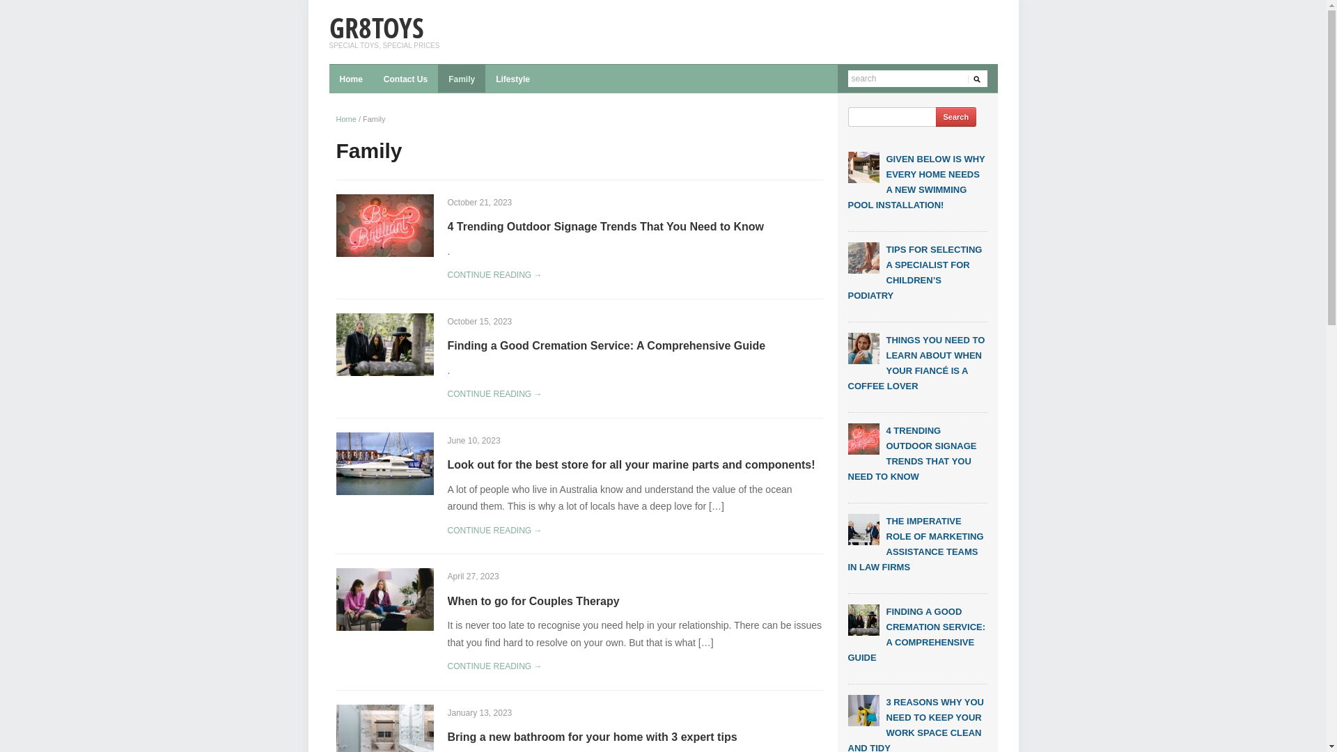 The image size is (1337, 752). What do you see at coordinates (912, 454) in the screenshot?
I see `4 TRENDING OUTDOOR SIGNAGE TRENDS THAT YOU NEED TO KNOW` at bounding box center [912, 454].